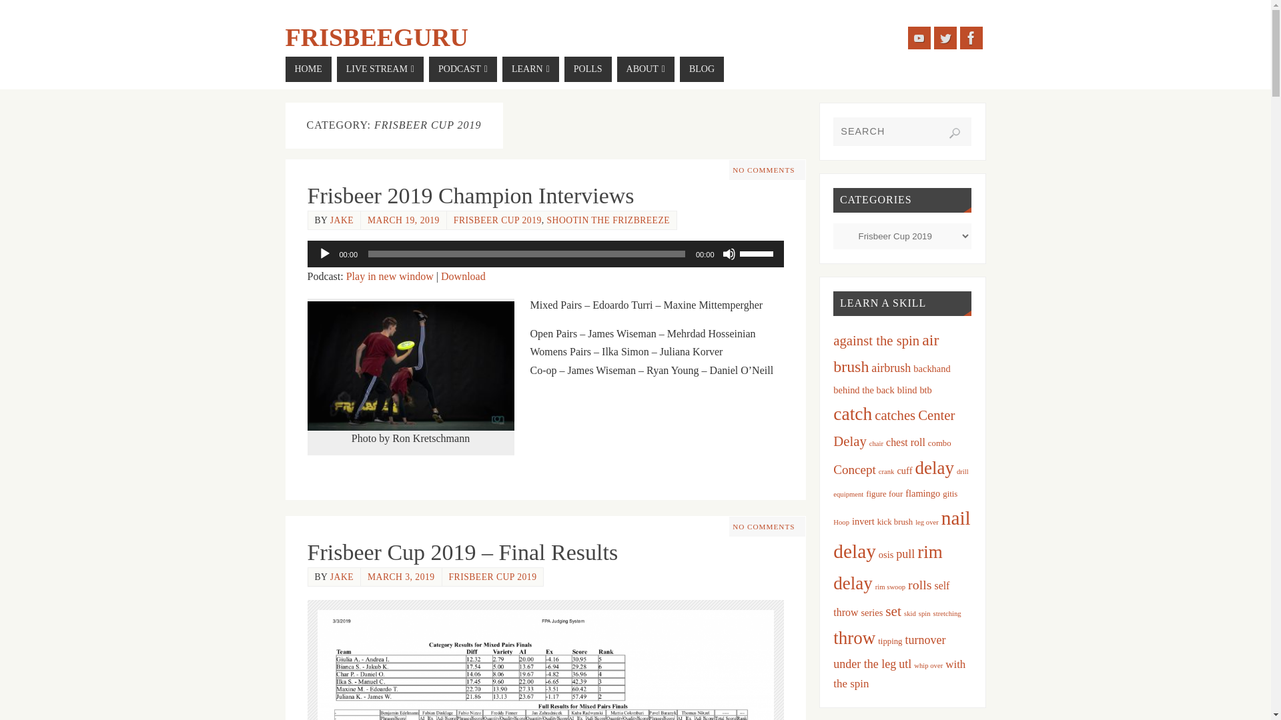 The height and width of the screenshot is (720, 1281). What do you see at coordinates (588, 69) in the screenshot?
I see `POLLS` at bounding box center [588, 69].